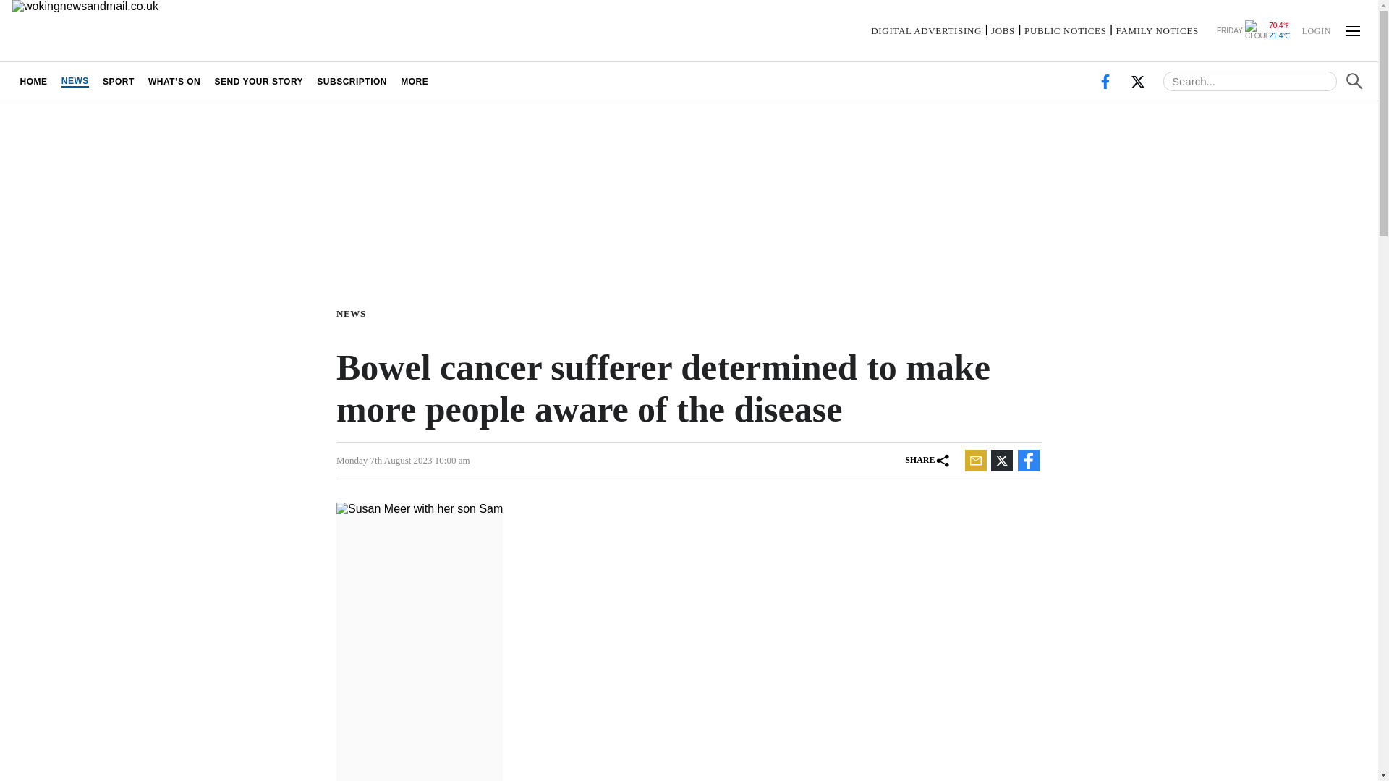  What do you see at coordinates (1157, 30) in the screenshot?
I see `FAMILY NOTICES` at bounding box center [1157, 30].